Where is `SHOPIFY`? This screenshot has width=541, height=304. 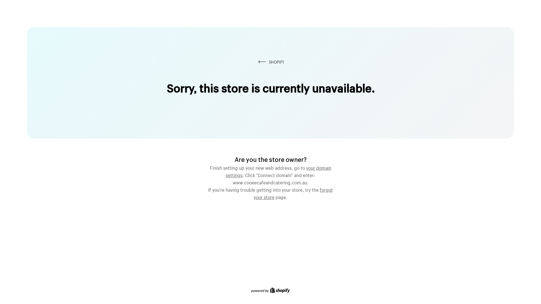 SHOPIFY is located at coordinates (270, 62).